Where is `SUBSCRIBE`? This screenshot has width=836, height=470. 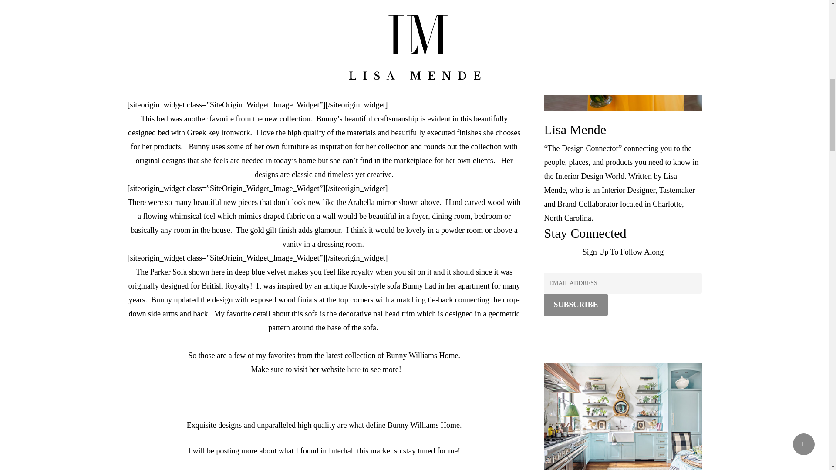
SUBSCRIBE is located at coordinates (576, 305).